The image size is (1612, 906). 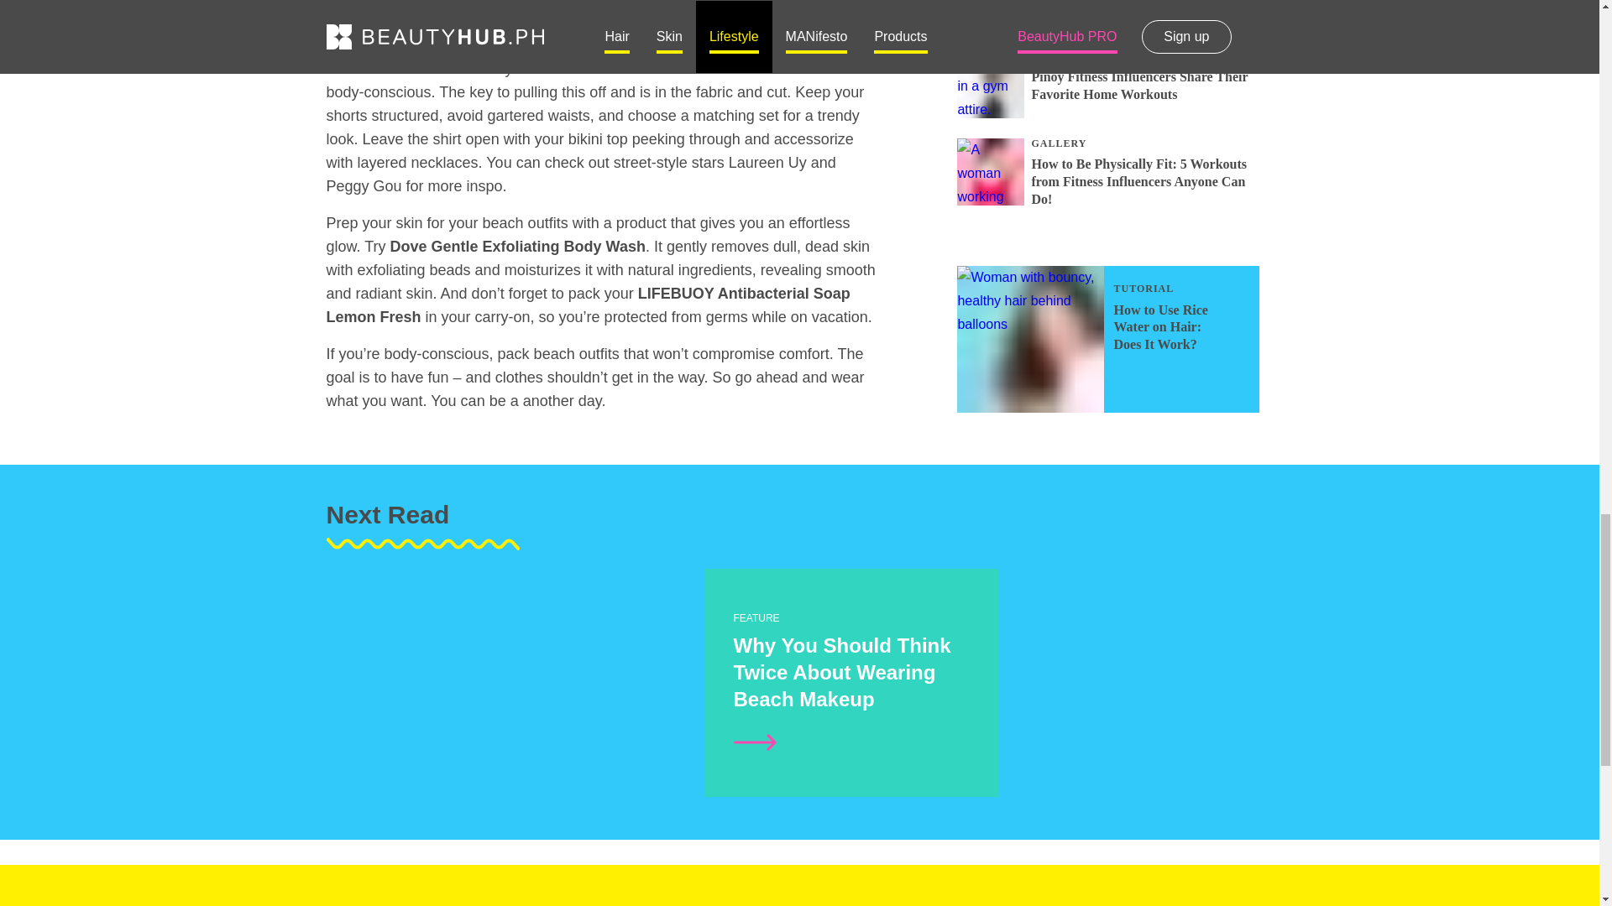 What do you see at coordinates (756, 742) in the screenshot?
I see `Click to see Article details` at bounding box center [756, 742].